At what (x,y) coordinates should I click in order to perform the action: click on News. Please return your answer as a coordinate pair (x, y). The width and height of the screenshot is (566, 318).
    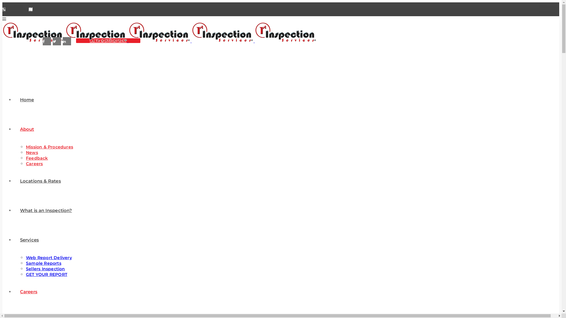
    Looking at the image, I should click on (32, 153).